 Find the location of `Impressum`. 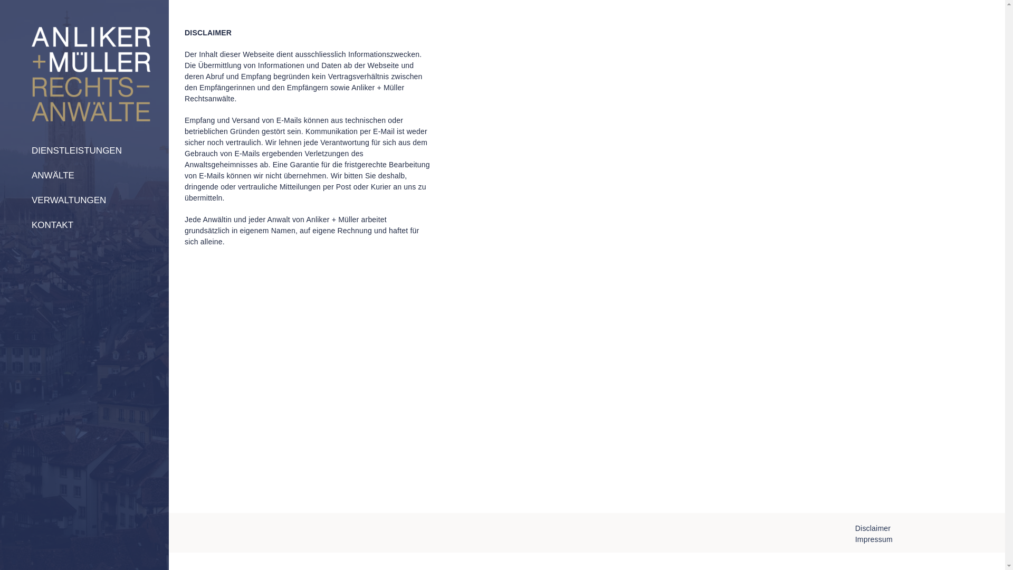

Impressum is located at coordinates (874, 539).